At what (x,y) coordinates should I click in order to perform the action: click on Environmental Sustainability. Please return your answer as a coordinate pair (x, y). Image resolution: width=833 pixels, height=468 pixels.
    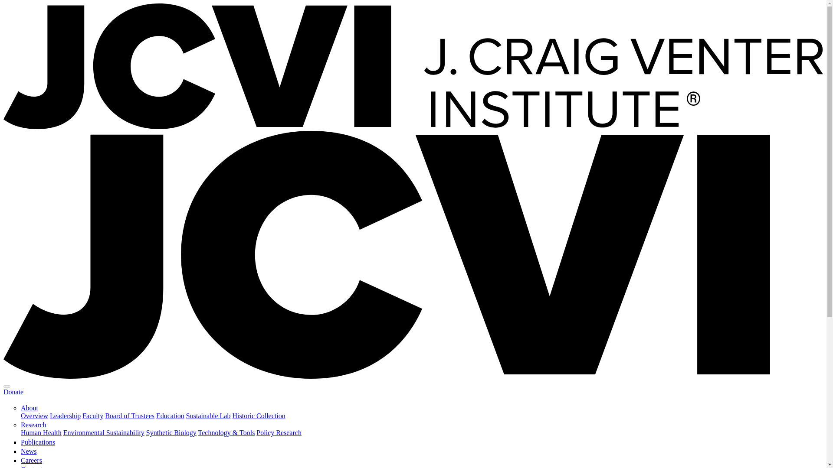
    Looking at the image, I should click on (103, 432).